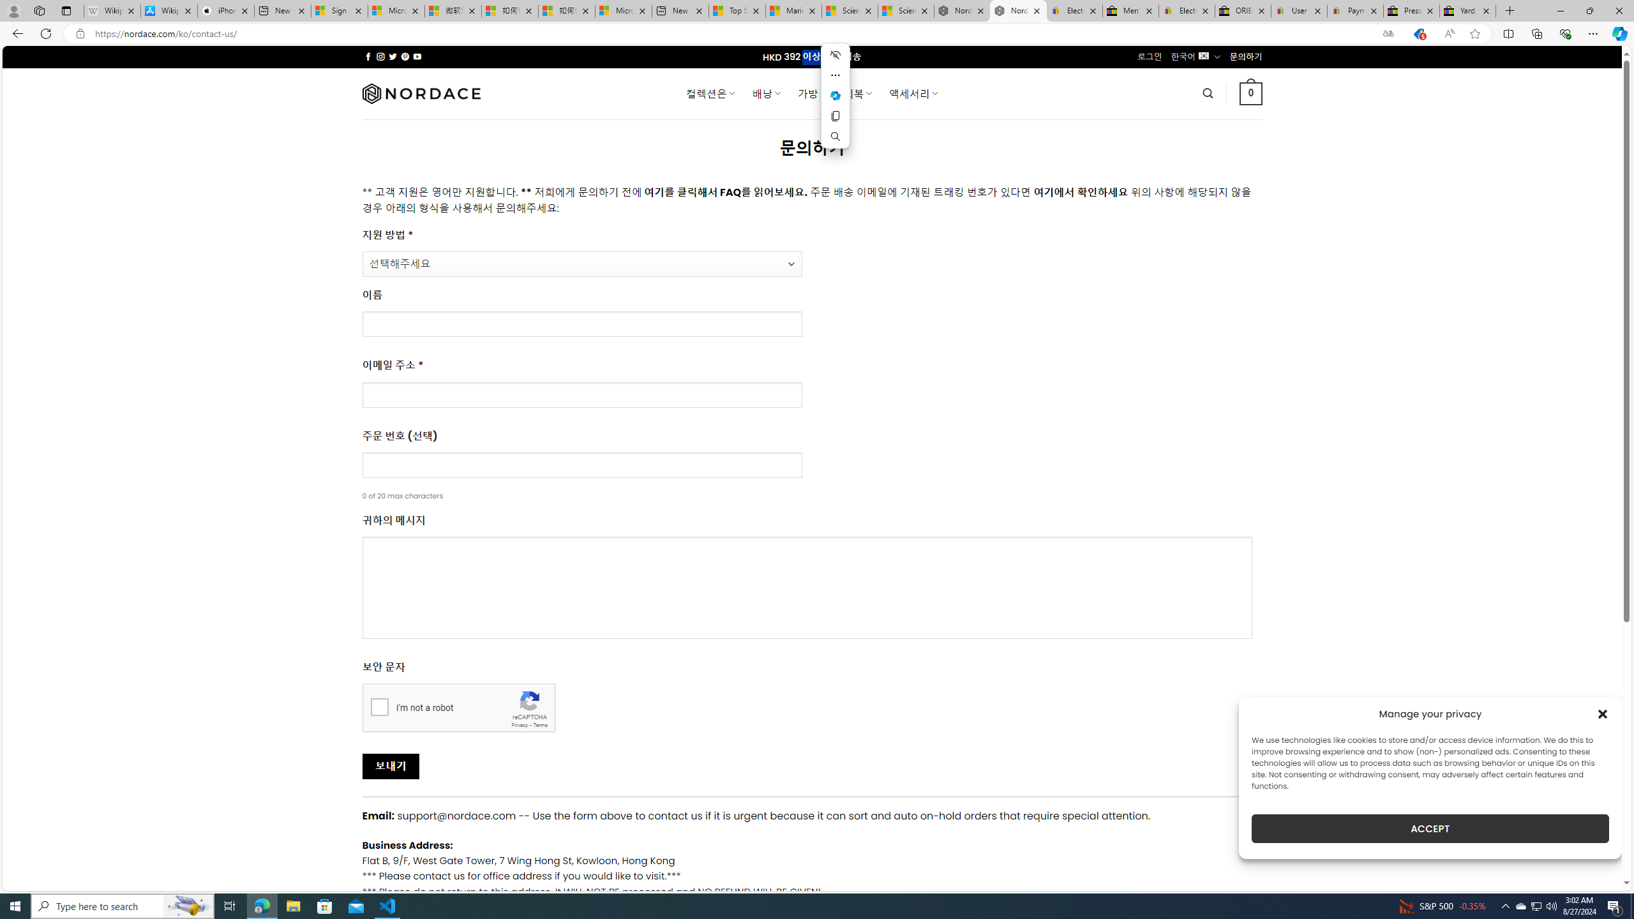 This screenshot has height=919, width=1634. Describe the element at coordinates (733, 34) in the screenshot. I see `Address and search bar` at that location.